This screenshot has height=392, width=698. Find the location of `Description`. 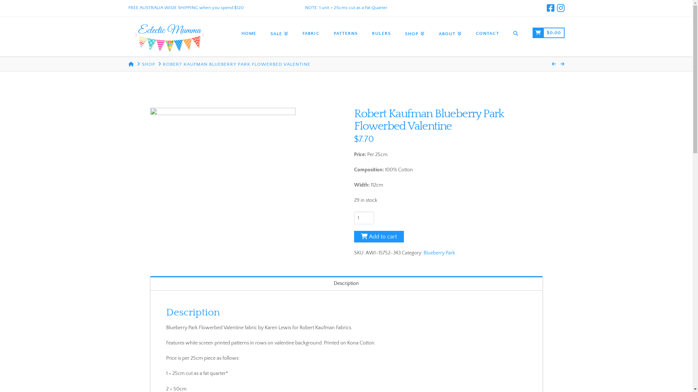

Description is located at coordinates (346, 283).